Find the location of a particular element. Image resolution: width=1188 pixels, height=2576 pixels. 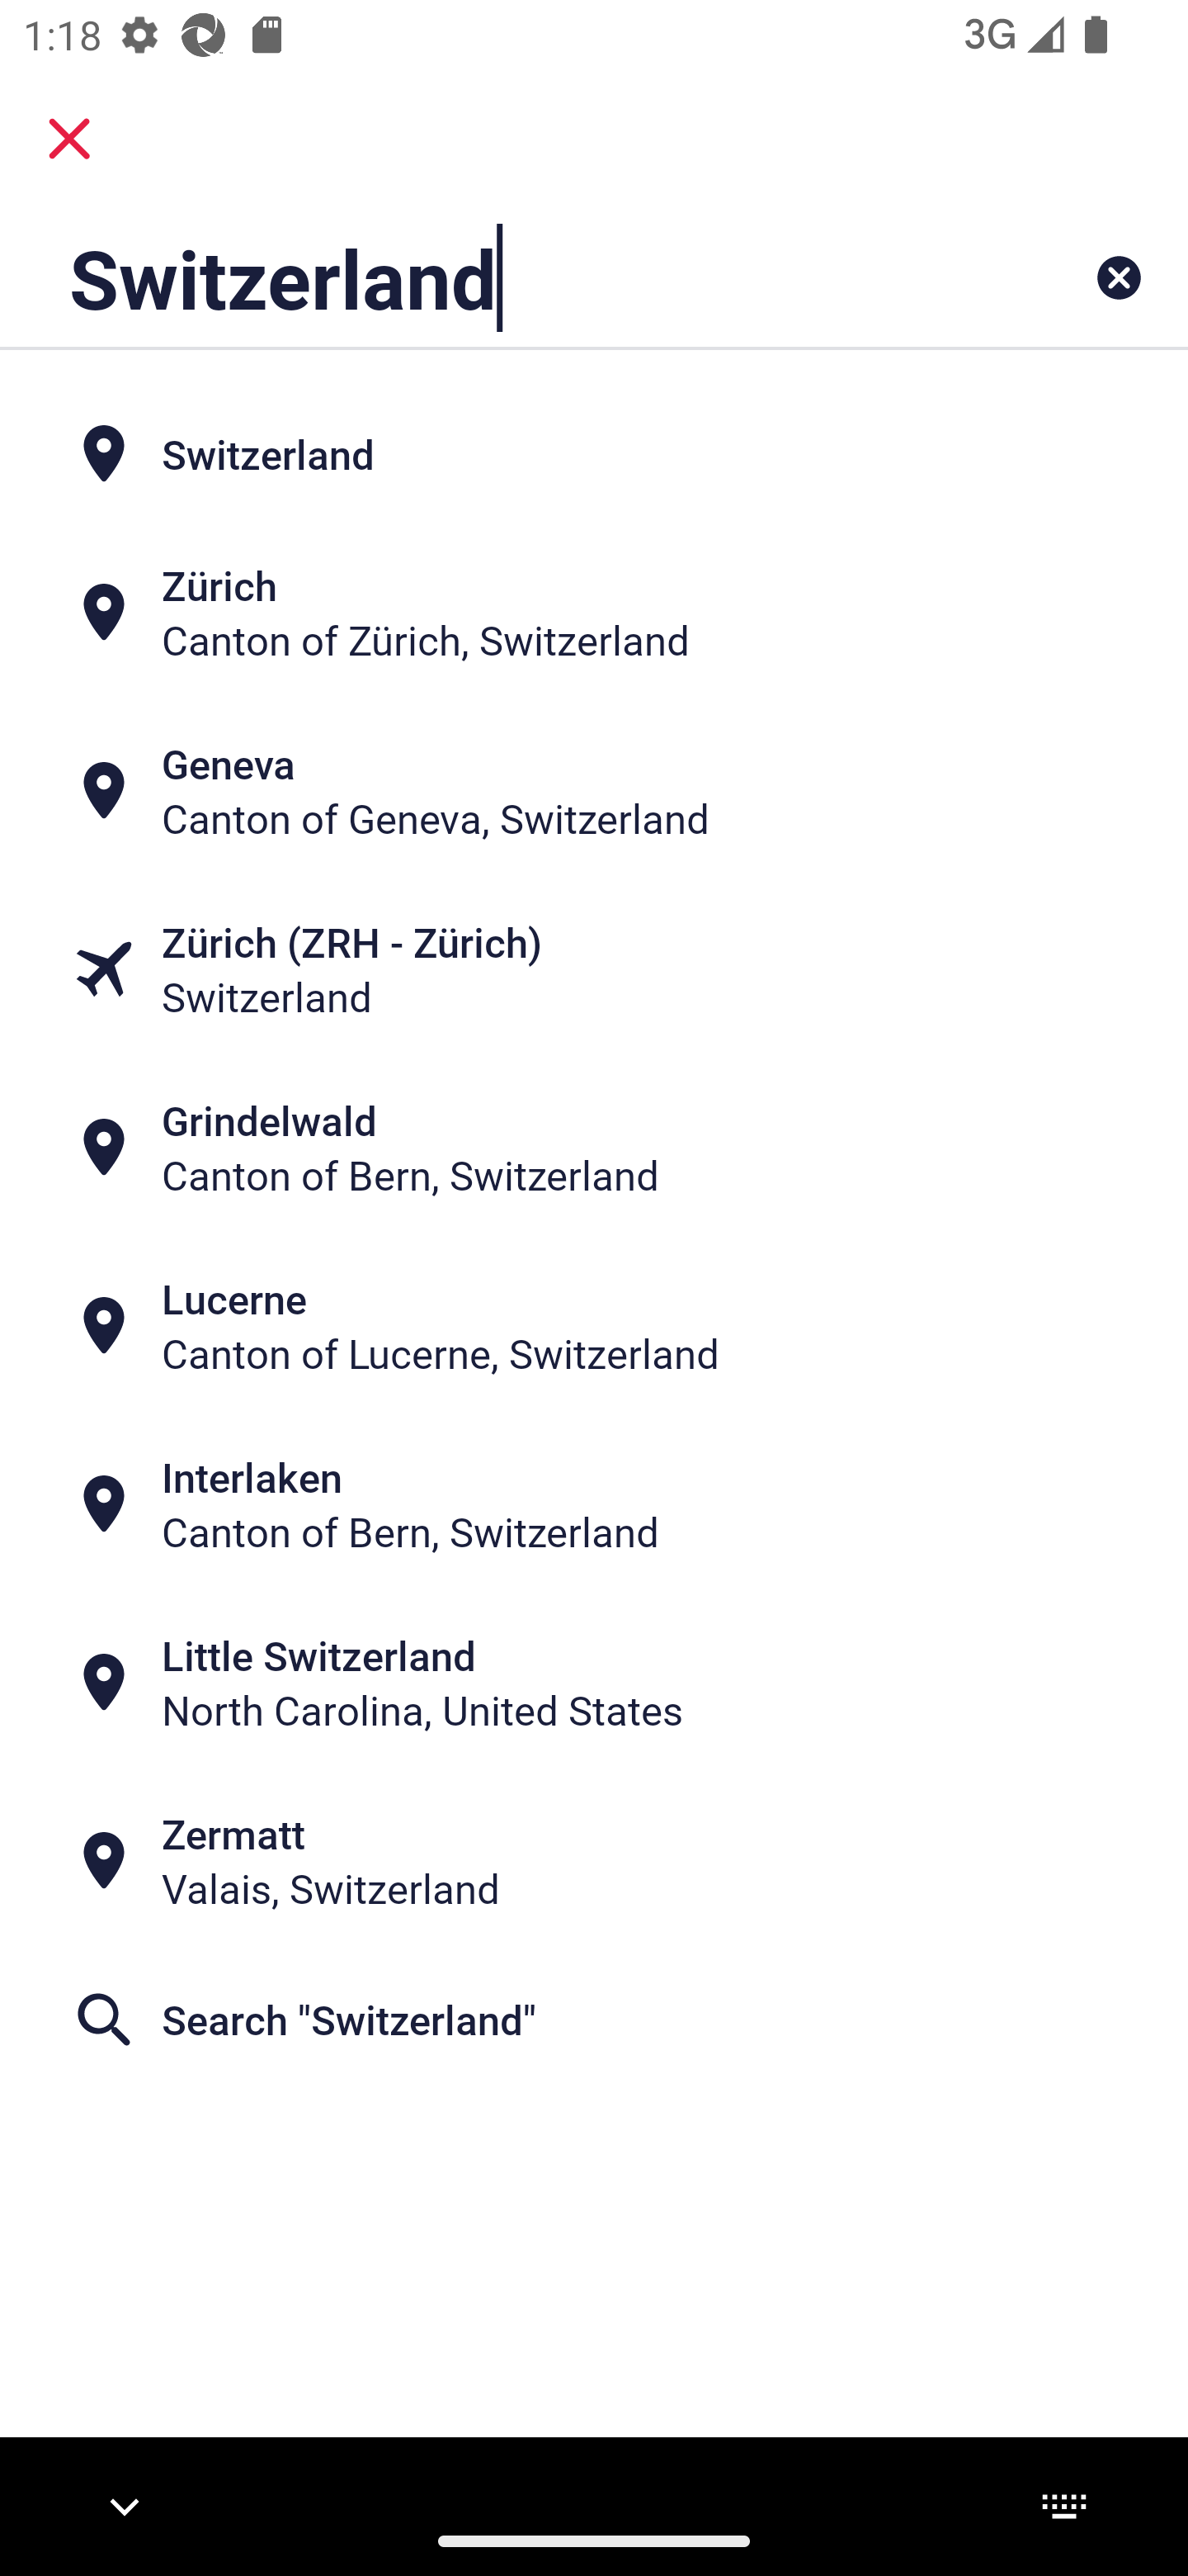

Search "Switzerland" is located at coordinates (594, 2020).